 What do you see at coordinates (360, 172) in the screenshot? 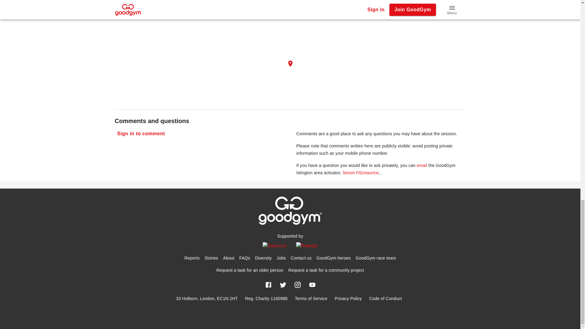
I see `Simon Fitzmaurice` at bounding box center [360, 172].